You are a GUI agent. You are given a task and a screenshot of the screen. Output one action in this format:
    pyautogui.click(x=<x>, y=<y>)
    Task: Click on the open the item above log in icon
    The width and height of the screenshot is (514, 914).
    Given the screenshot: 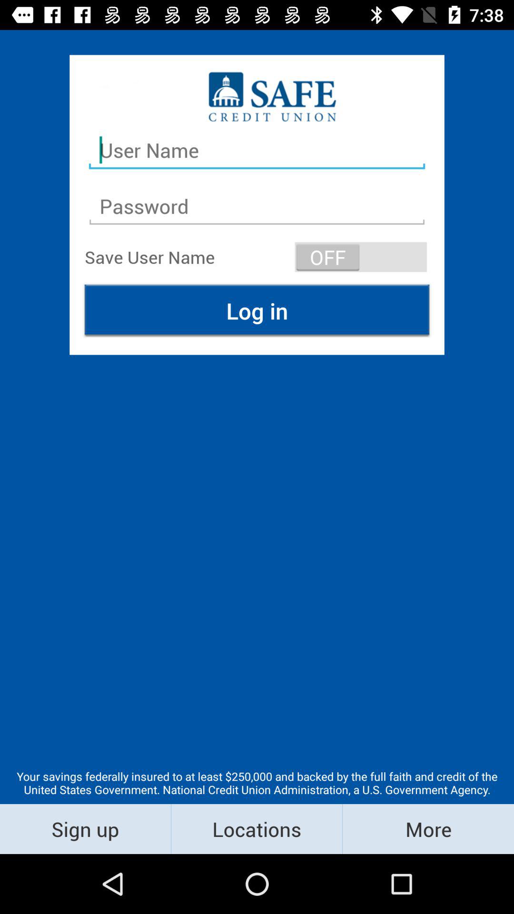 What is the action you would take?
    pyautogui.click(x=361, y=257)
    